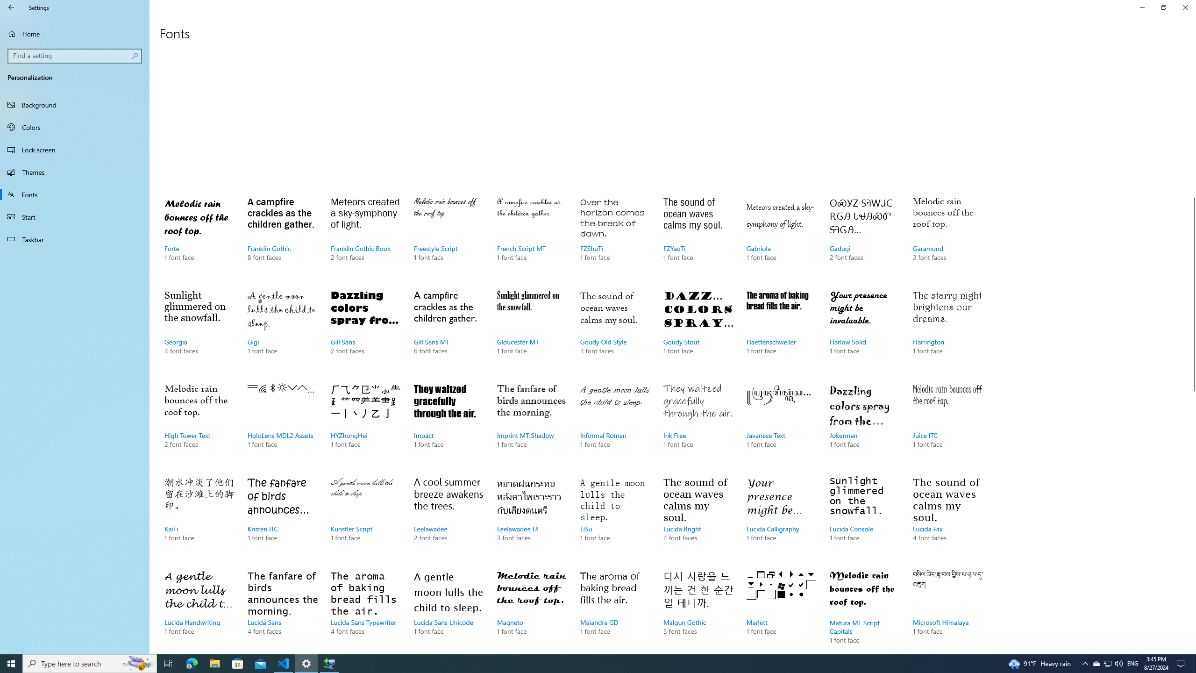 The width and height of the screenshot is (1196, 673). What do you see at coordinates (366, 332) in the screenshot?
I see `Gill Sans, 2 font faces` at bounding box center [366, 332].